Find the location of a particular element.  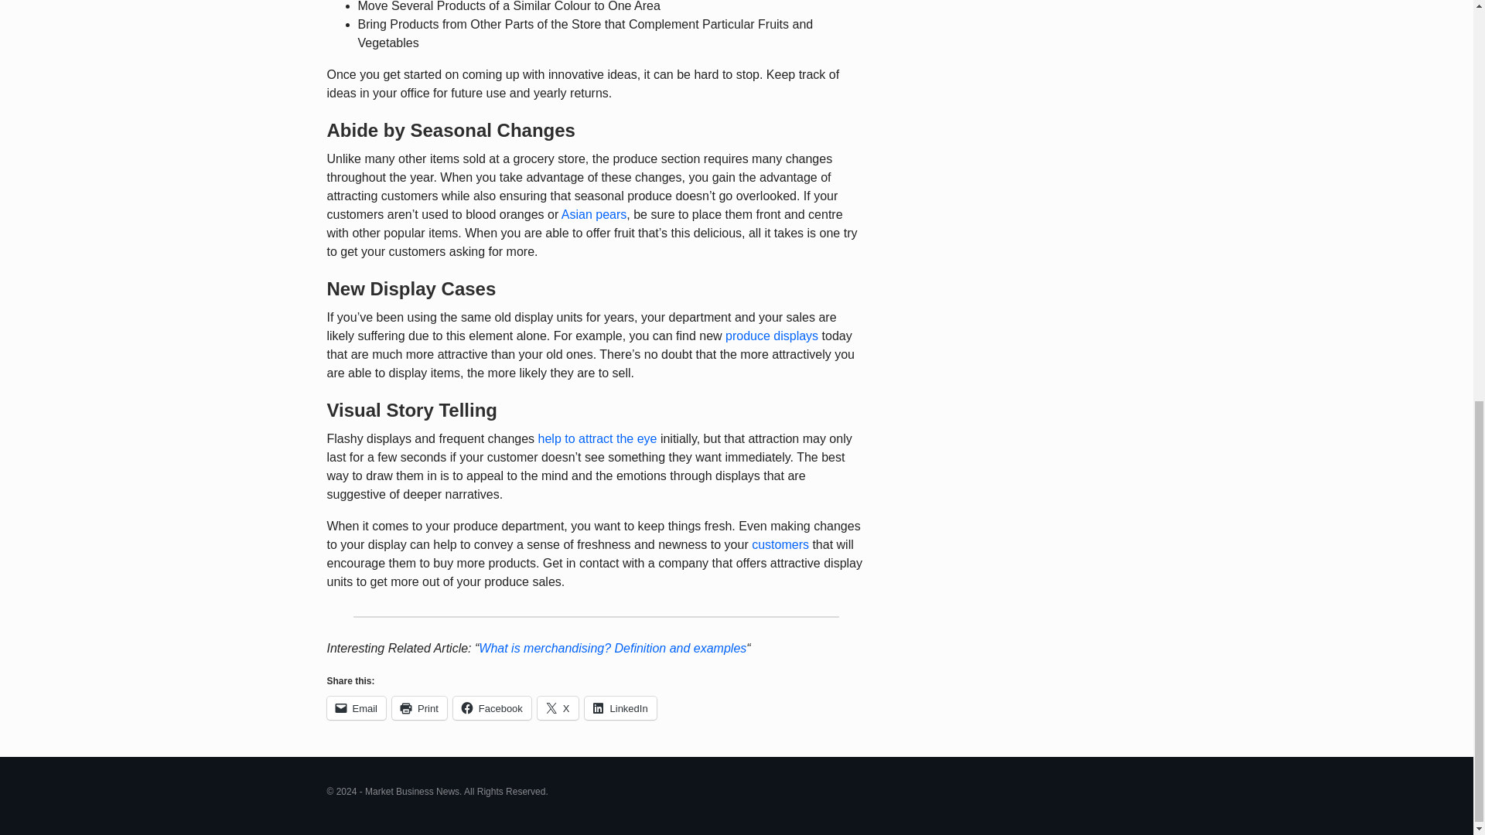

LinkedIn is located at coordinates (620, 707).